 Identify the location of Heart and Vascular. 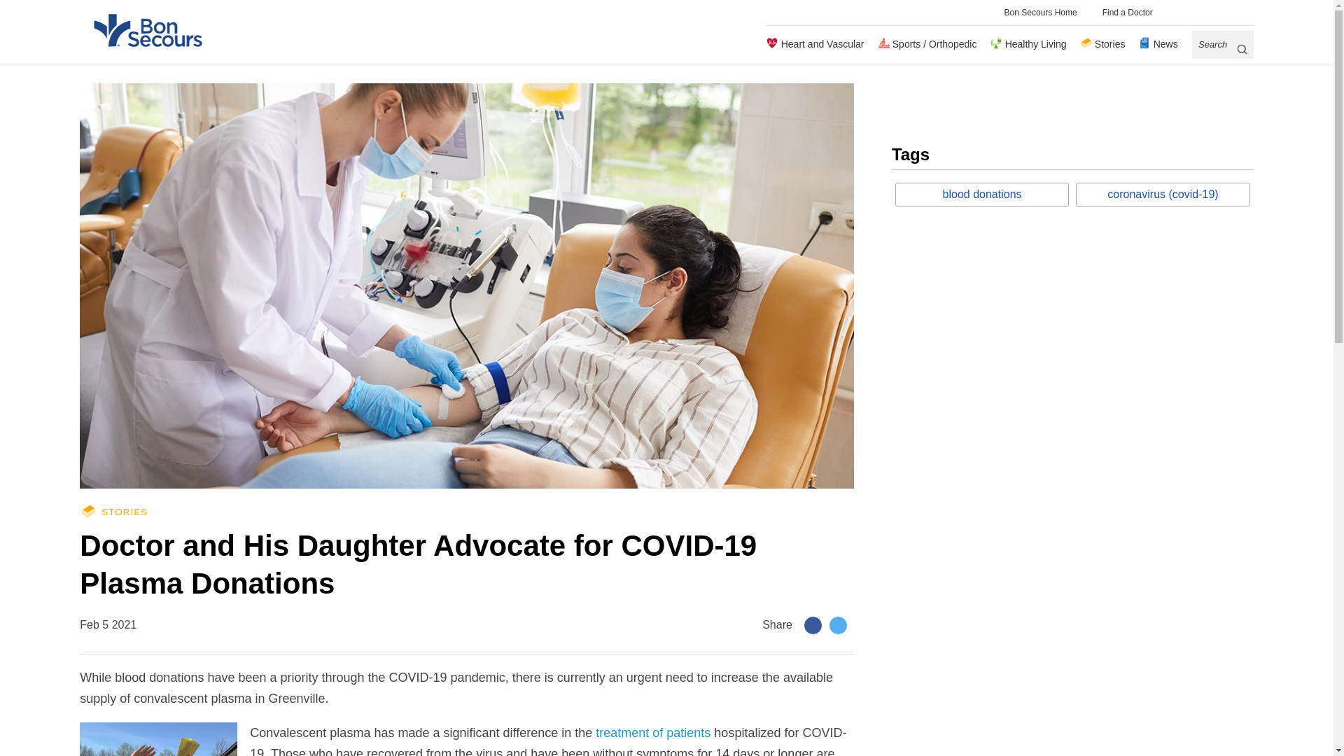
(814, 44).